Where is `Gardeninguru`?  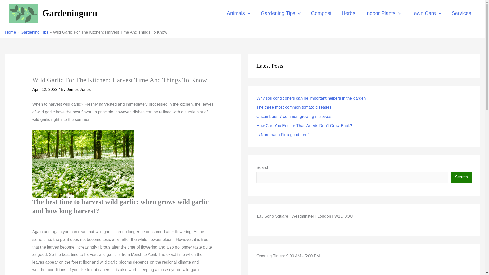
Gardeninguru is located at coordinates (70, 13).